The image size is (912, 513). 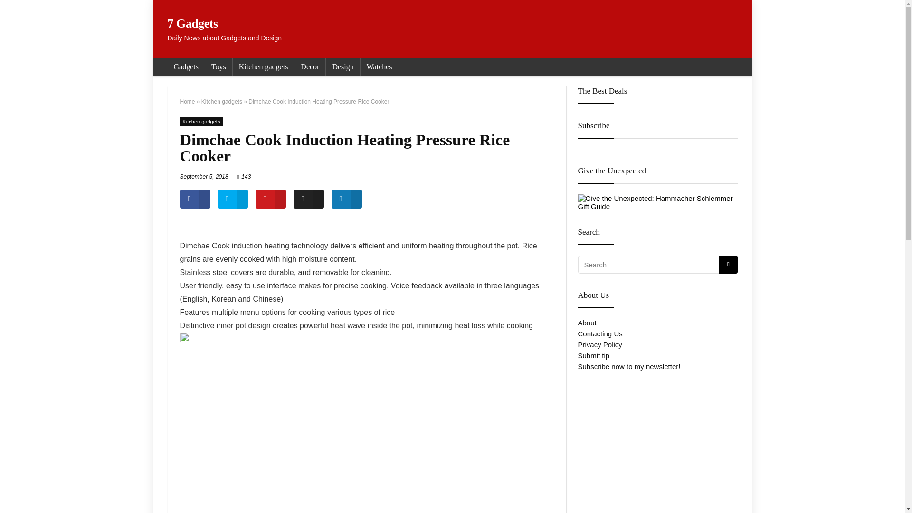 What do you see at coordinates (263, 67) in the screenshot?
I see `Kitchen gadgets` at bounding box center [263, 67].